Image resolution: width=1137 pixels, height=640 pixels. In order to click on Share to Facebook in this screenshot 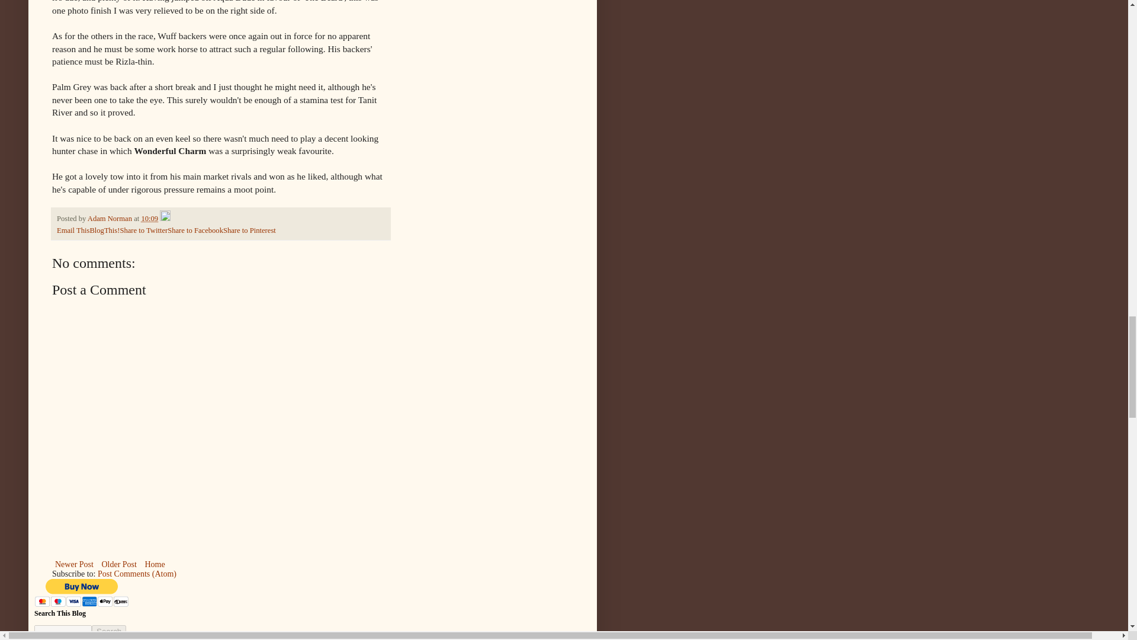, I will do `click(195, 231)`.